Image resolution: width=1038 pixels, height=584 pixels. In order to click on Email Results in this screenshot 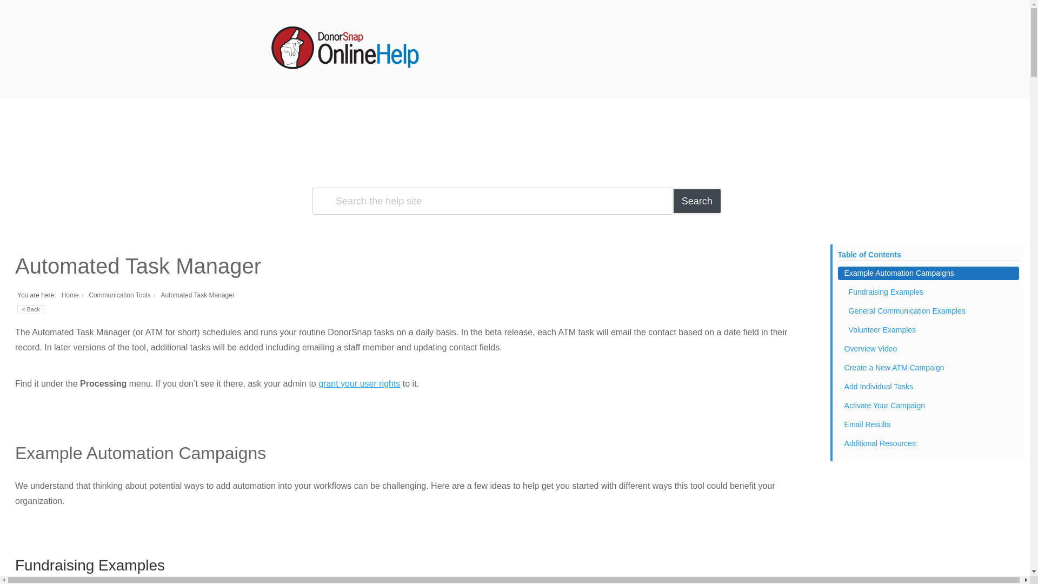, I will do `click(928, 425)`.